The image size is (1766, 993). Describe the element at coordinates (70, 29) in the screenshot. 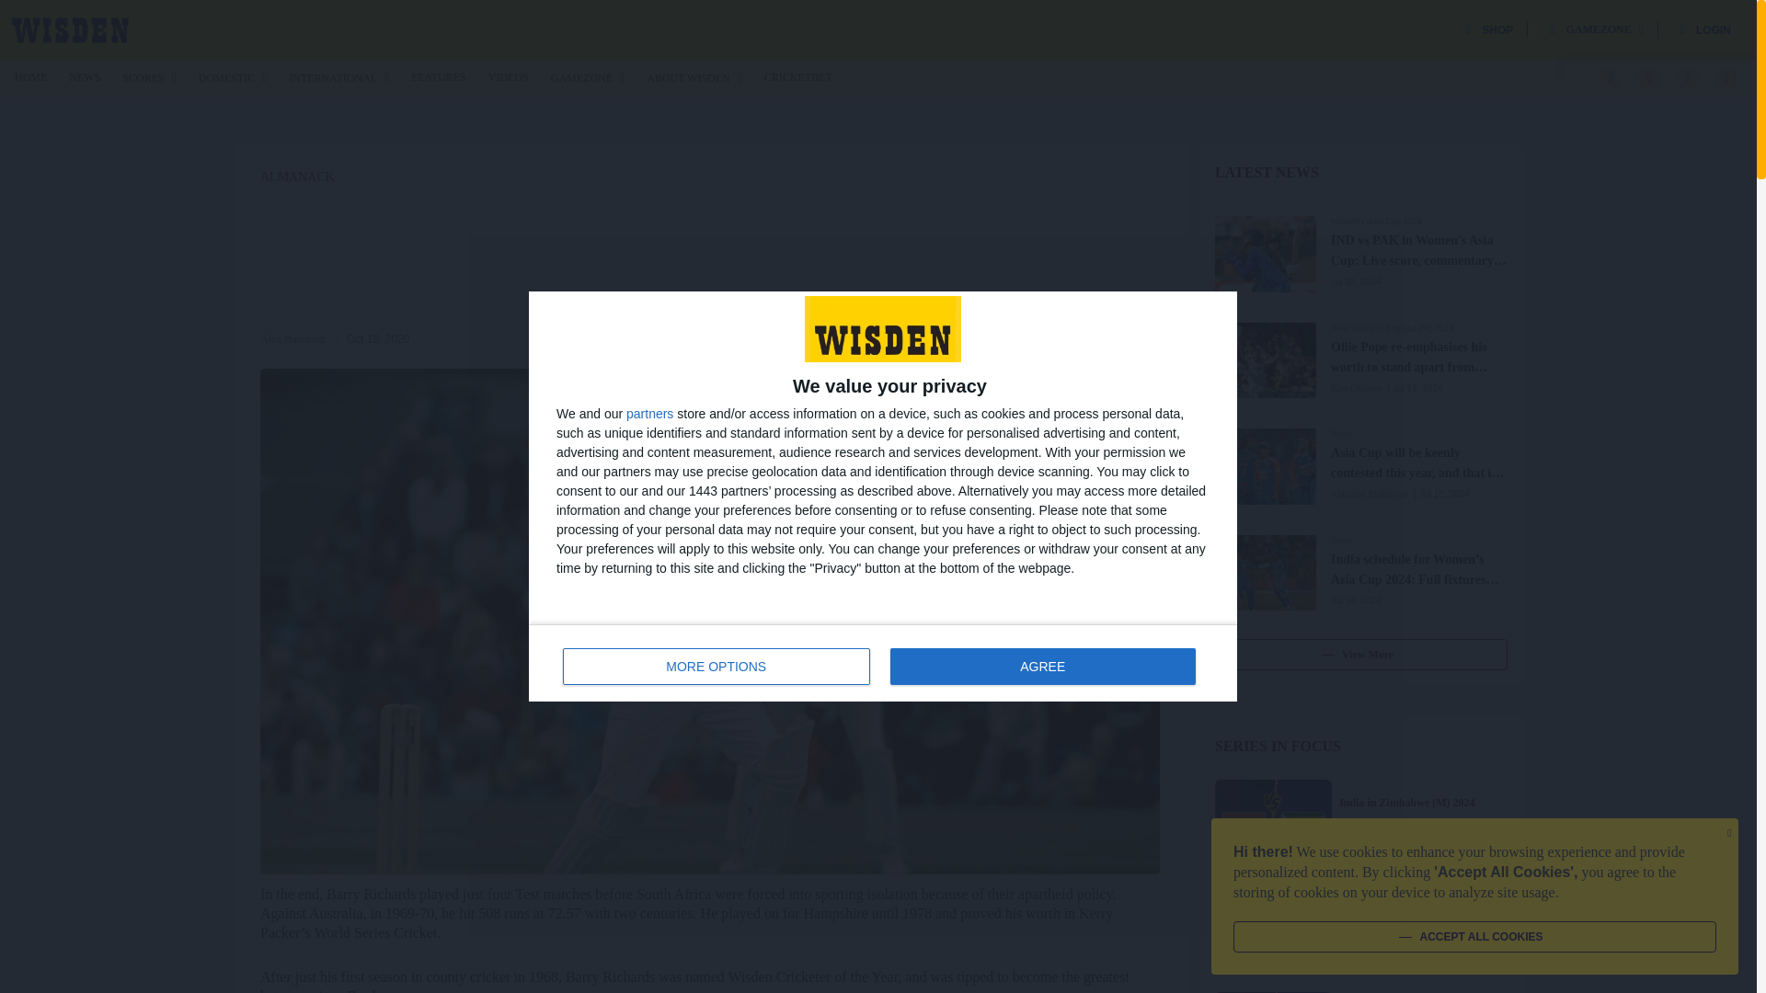

I see `wisden-logo` at that location.